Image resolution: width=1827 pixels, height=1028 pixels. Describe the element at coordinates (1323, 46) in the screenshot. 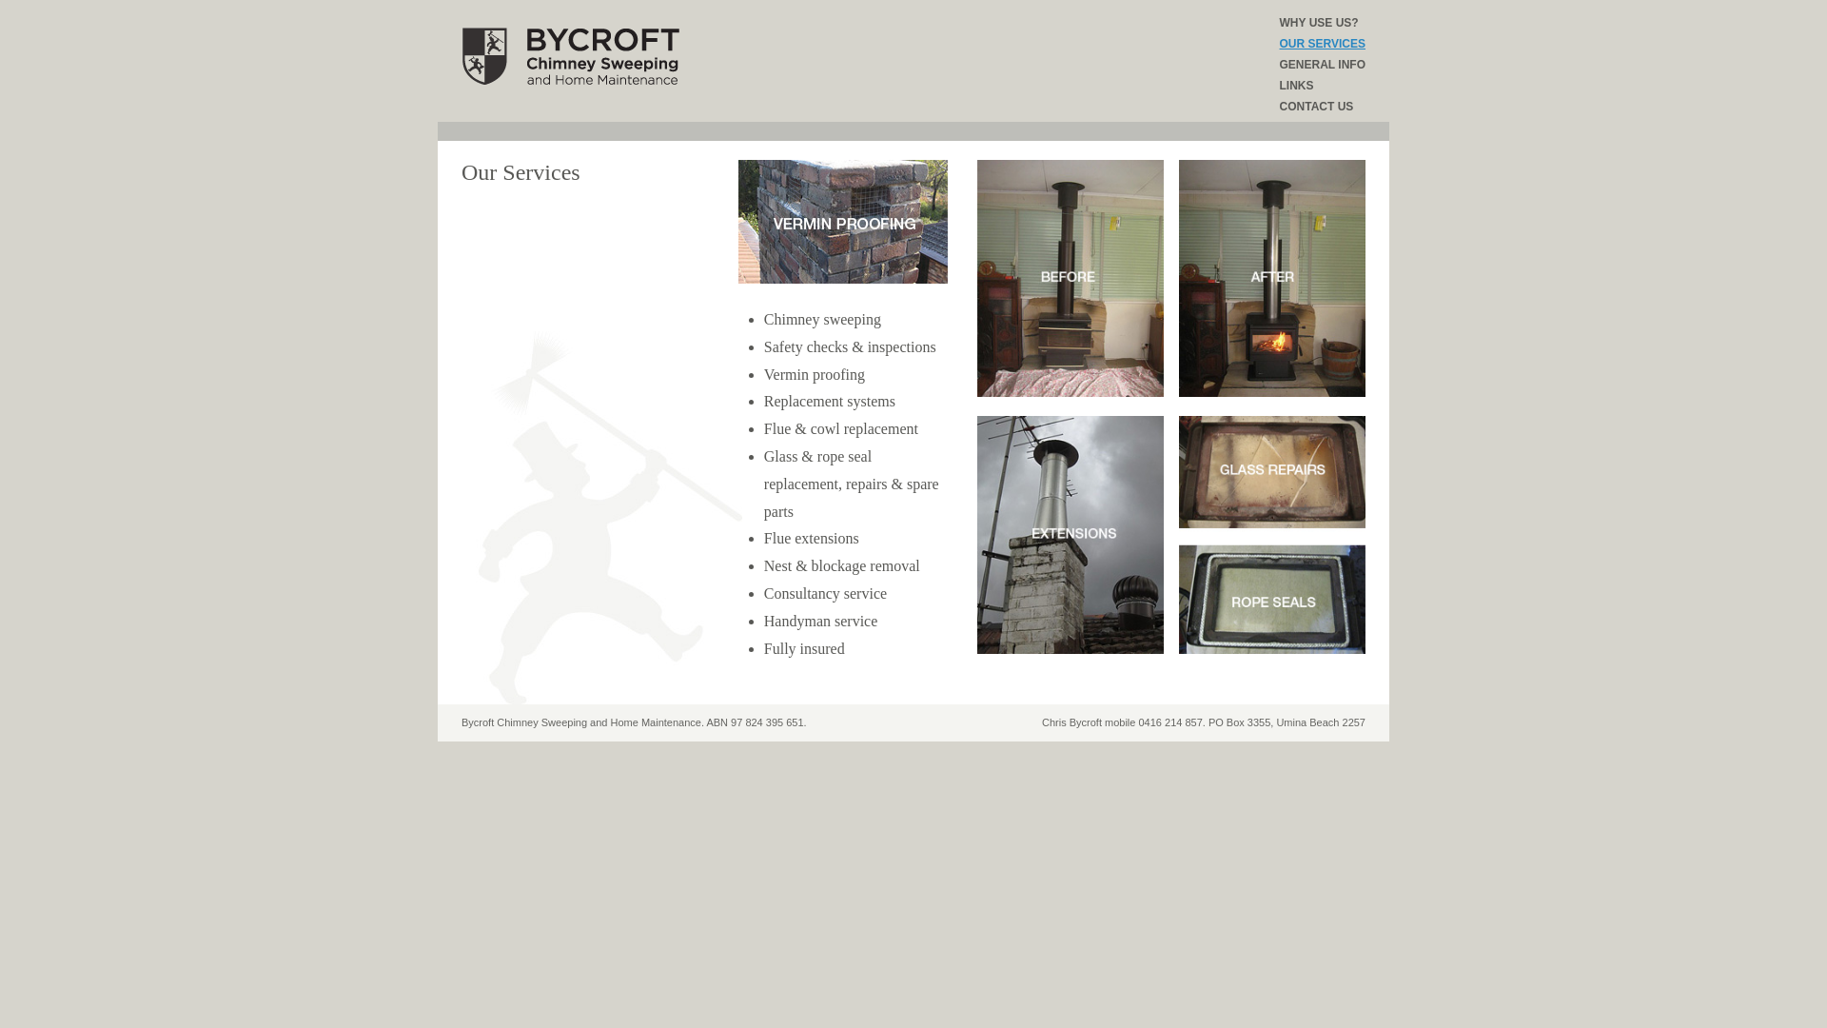

I see `OUR SERVICES` at that location.